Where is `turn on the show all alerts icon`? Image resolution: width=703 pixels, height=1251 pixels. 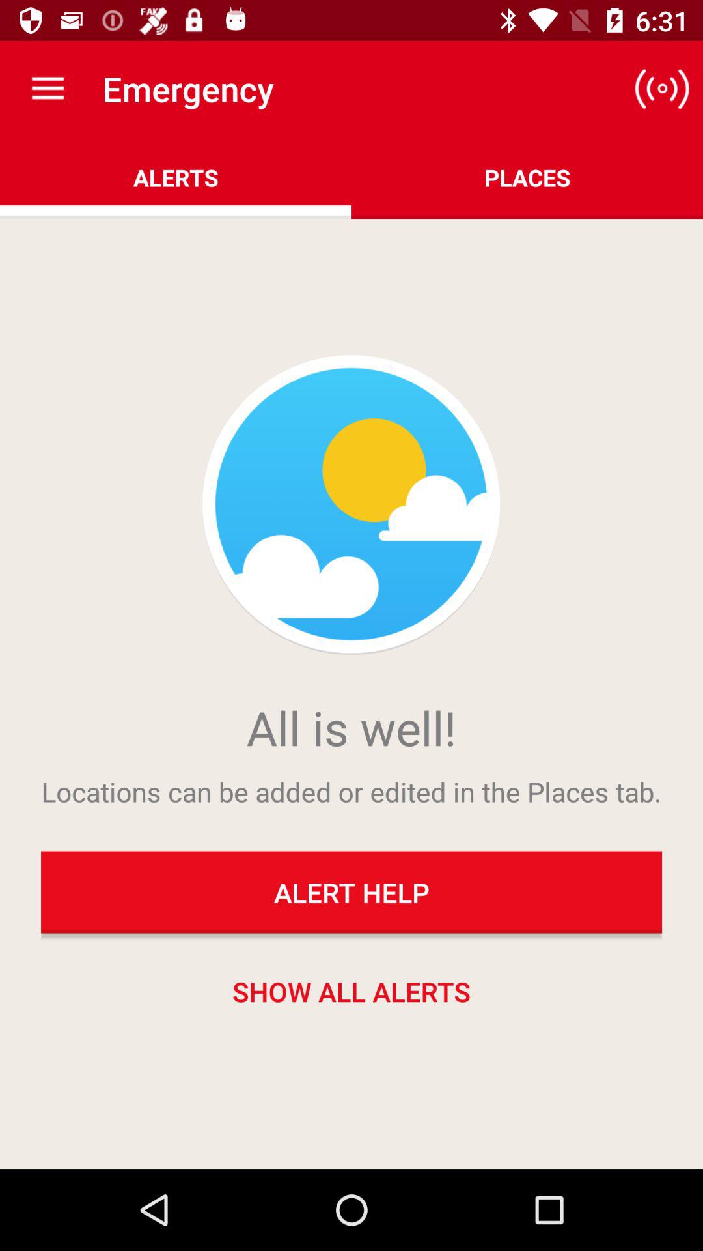
turn on the show all alerts icon is located at coordinates (351, 991).